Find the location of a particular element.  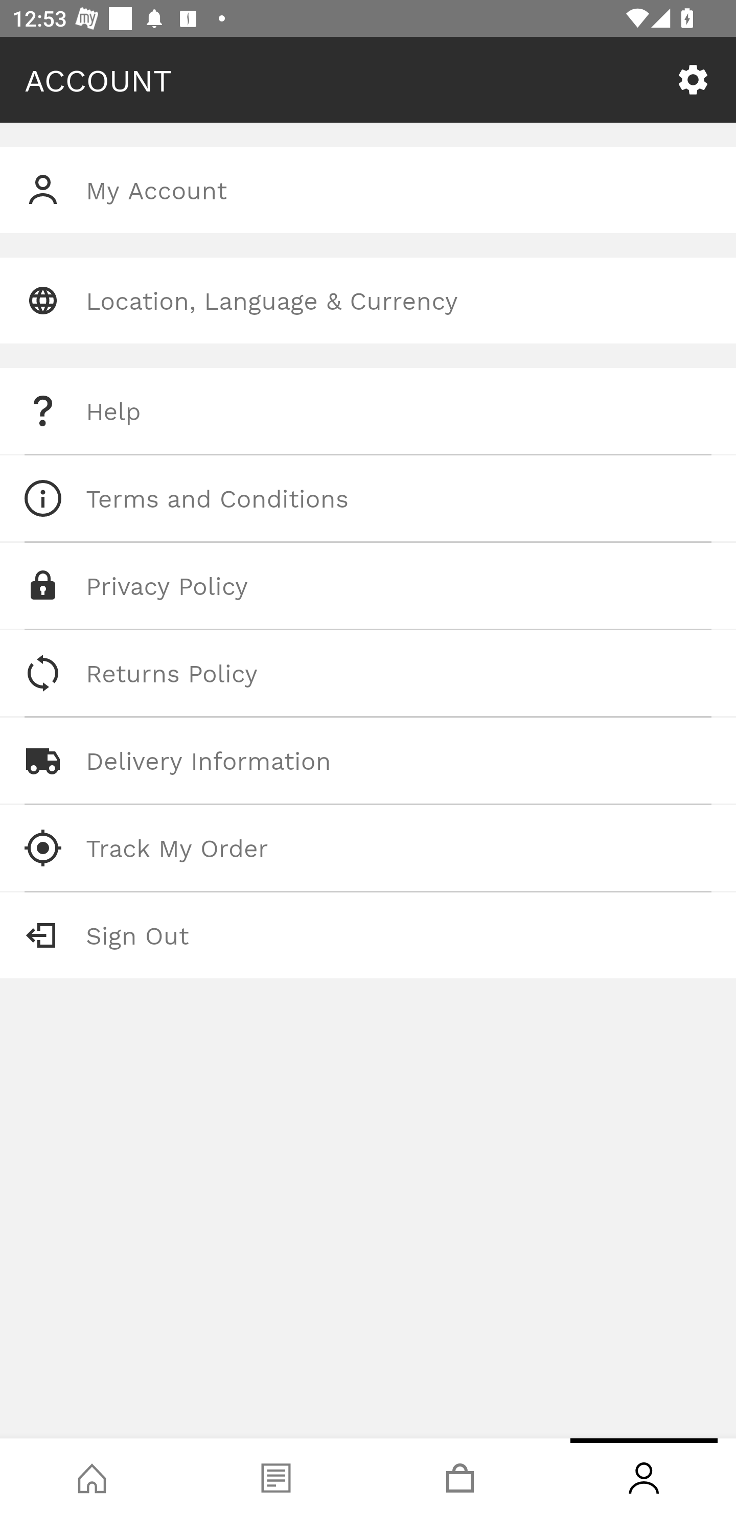

Delivery Information is located at coordinates (368, 760).